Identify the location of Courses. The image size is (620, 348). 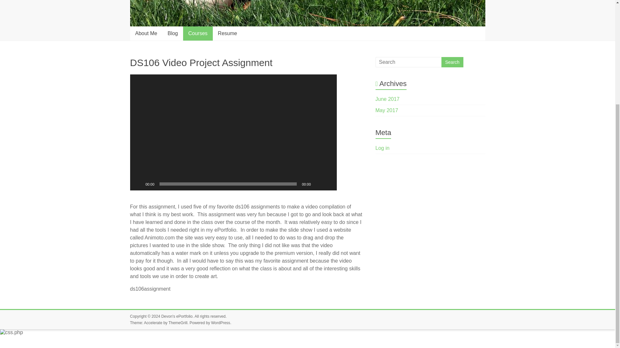
(198, 34).